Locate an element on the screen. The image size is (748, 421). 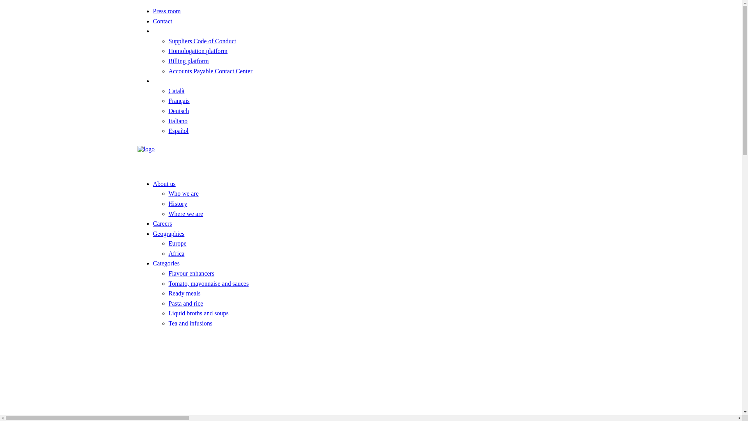
Where we are is located at coordinates (185, 214).